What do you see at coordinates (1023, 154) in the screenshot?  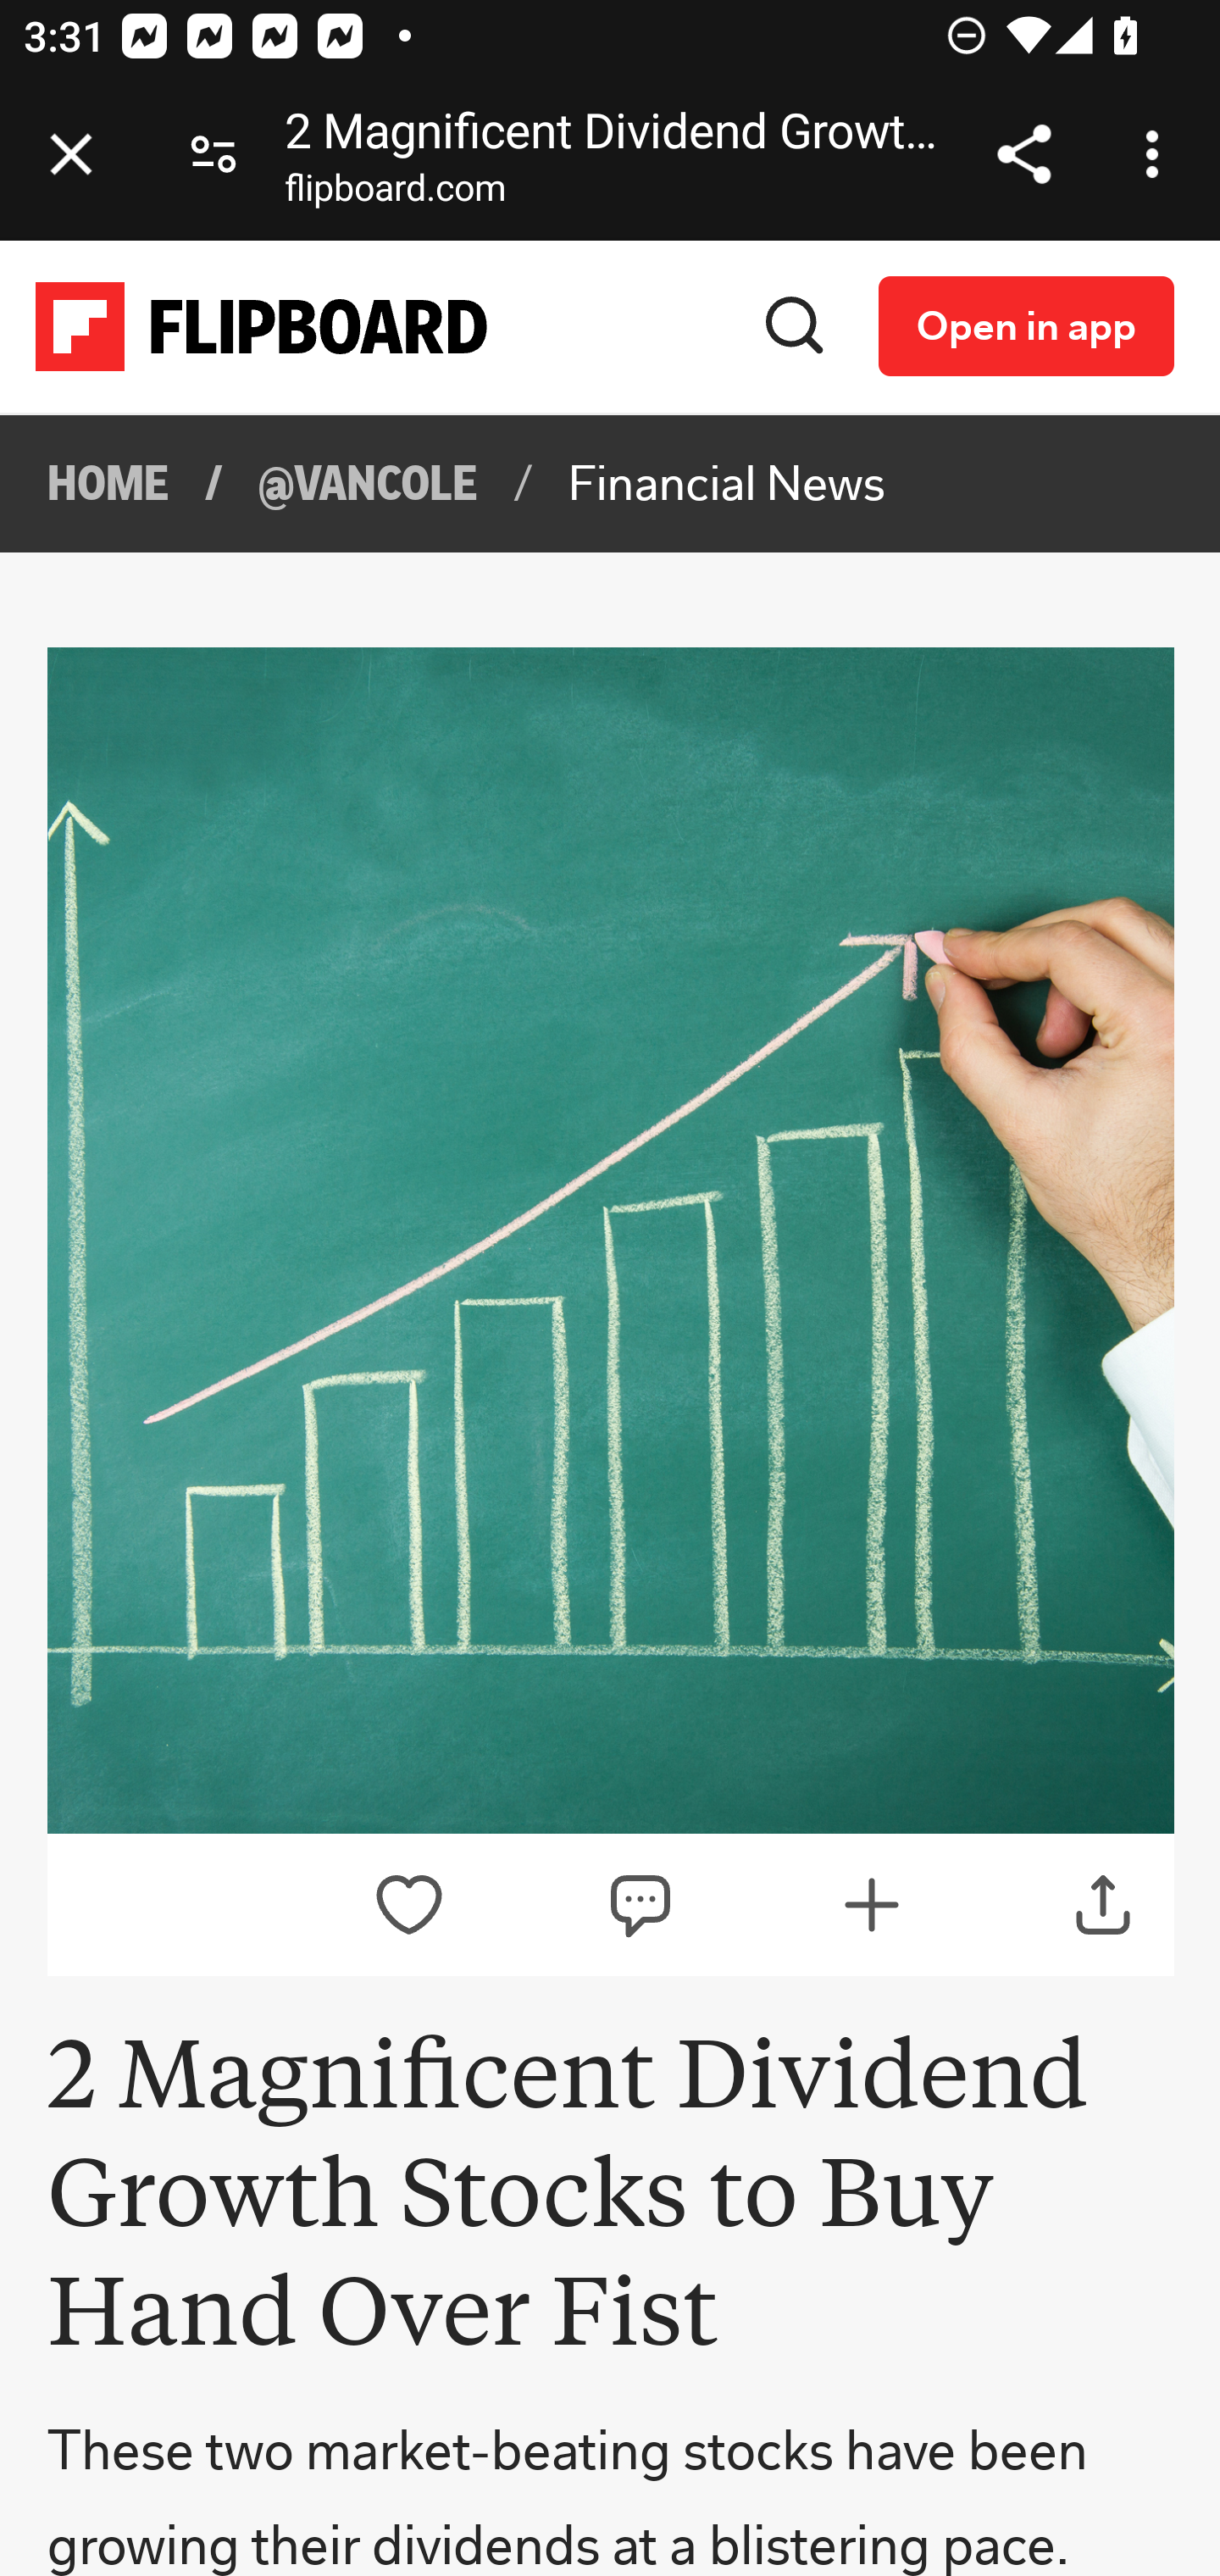 I see `Share link address` at bounding box center [1023, 154].